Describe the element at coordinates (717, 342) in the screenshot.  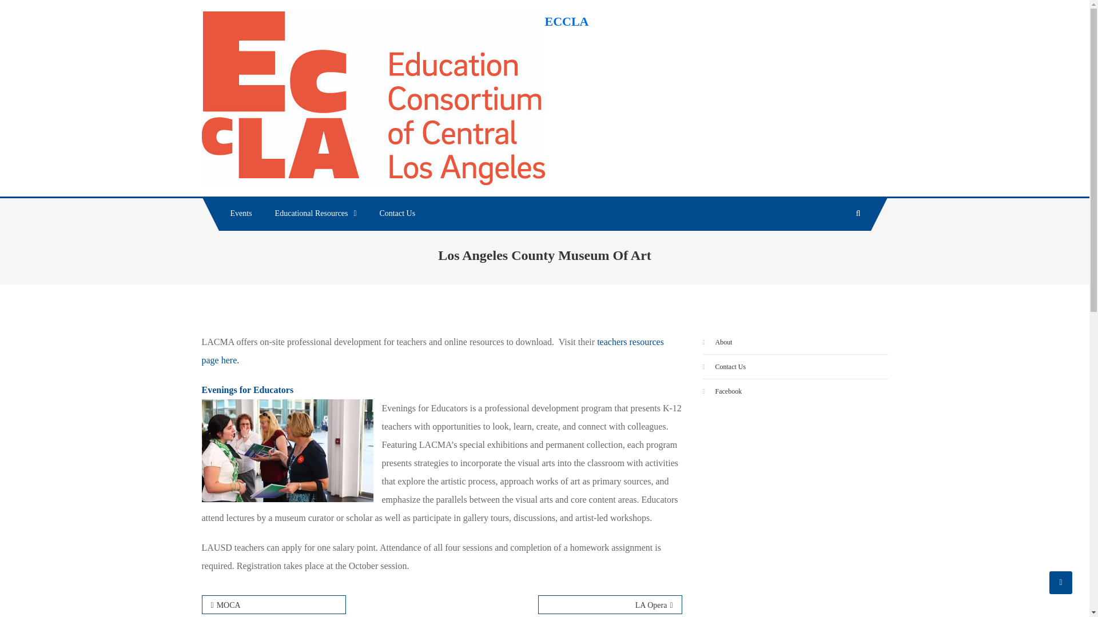
I see `About` at that location.